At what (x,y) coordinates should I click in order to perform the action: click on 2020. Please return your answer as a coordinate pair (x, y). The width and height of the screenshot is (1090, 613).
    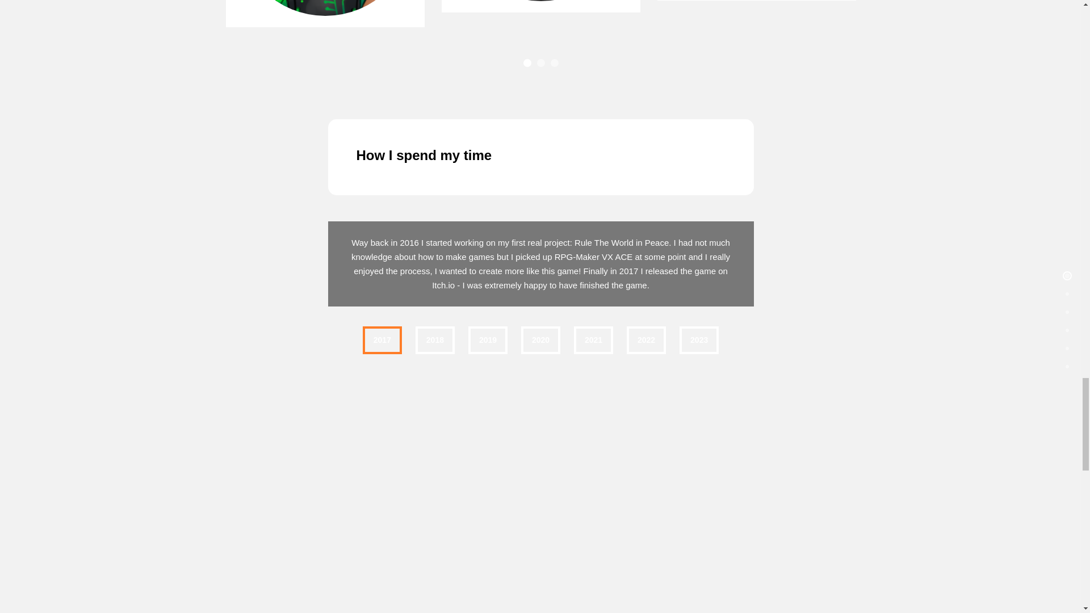
    Looking at the image, I should click on (540, 340).